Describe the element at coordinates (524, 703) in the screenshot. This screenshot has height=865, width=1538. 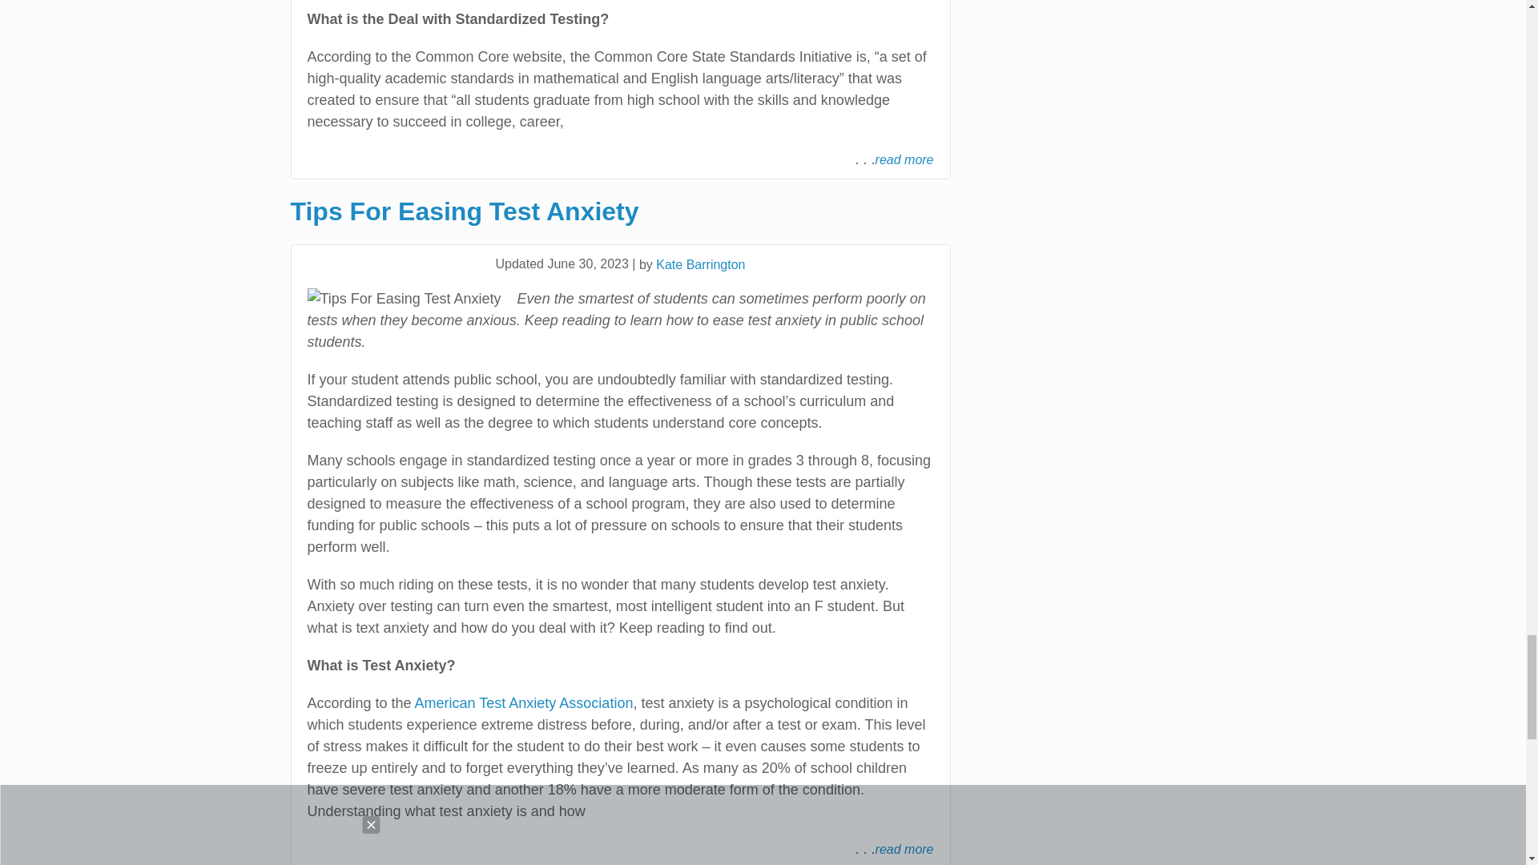
I see `American Test Anxiety Association` at that location.